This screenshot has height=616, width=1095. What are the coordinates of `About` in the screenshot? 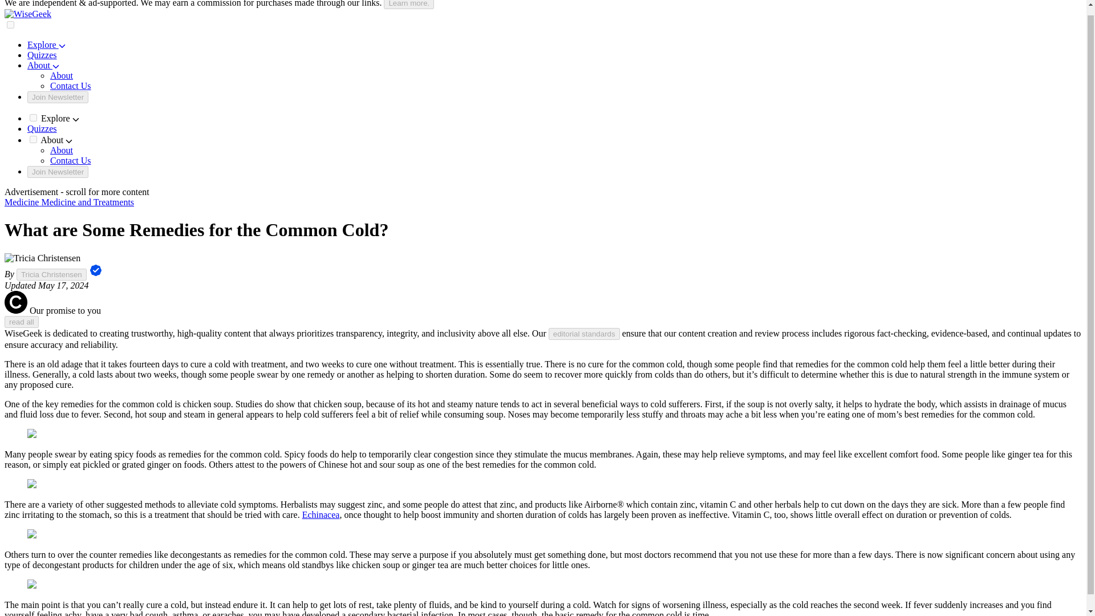 It's located at (62, 75).